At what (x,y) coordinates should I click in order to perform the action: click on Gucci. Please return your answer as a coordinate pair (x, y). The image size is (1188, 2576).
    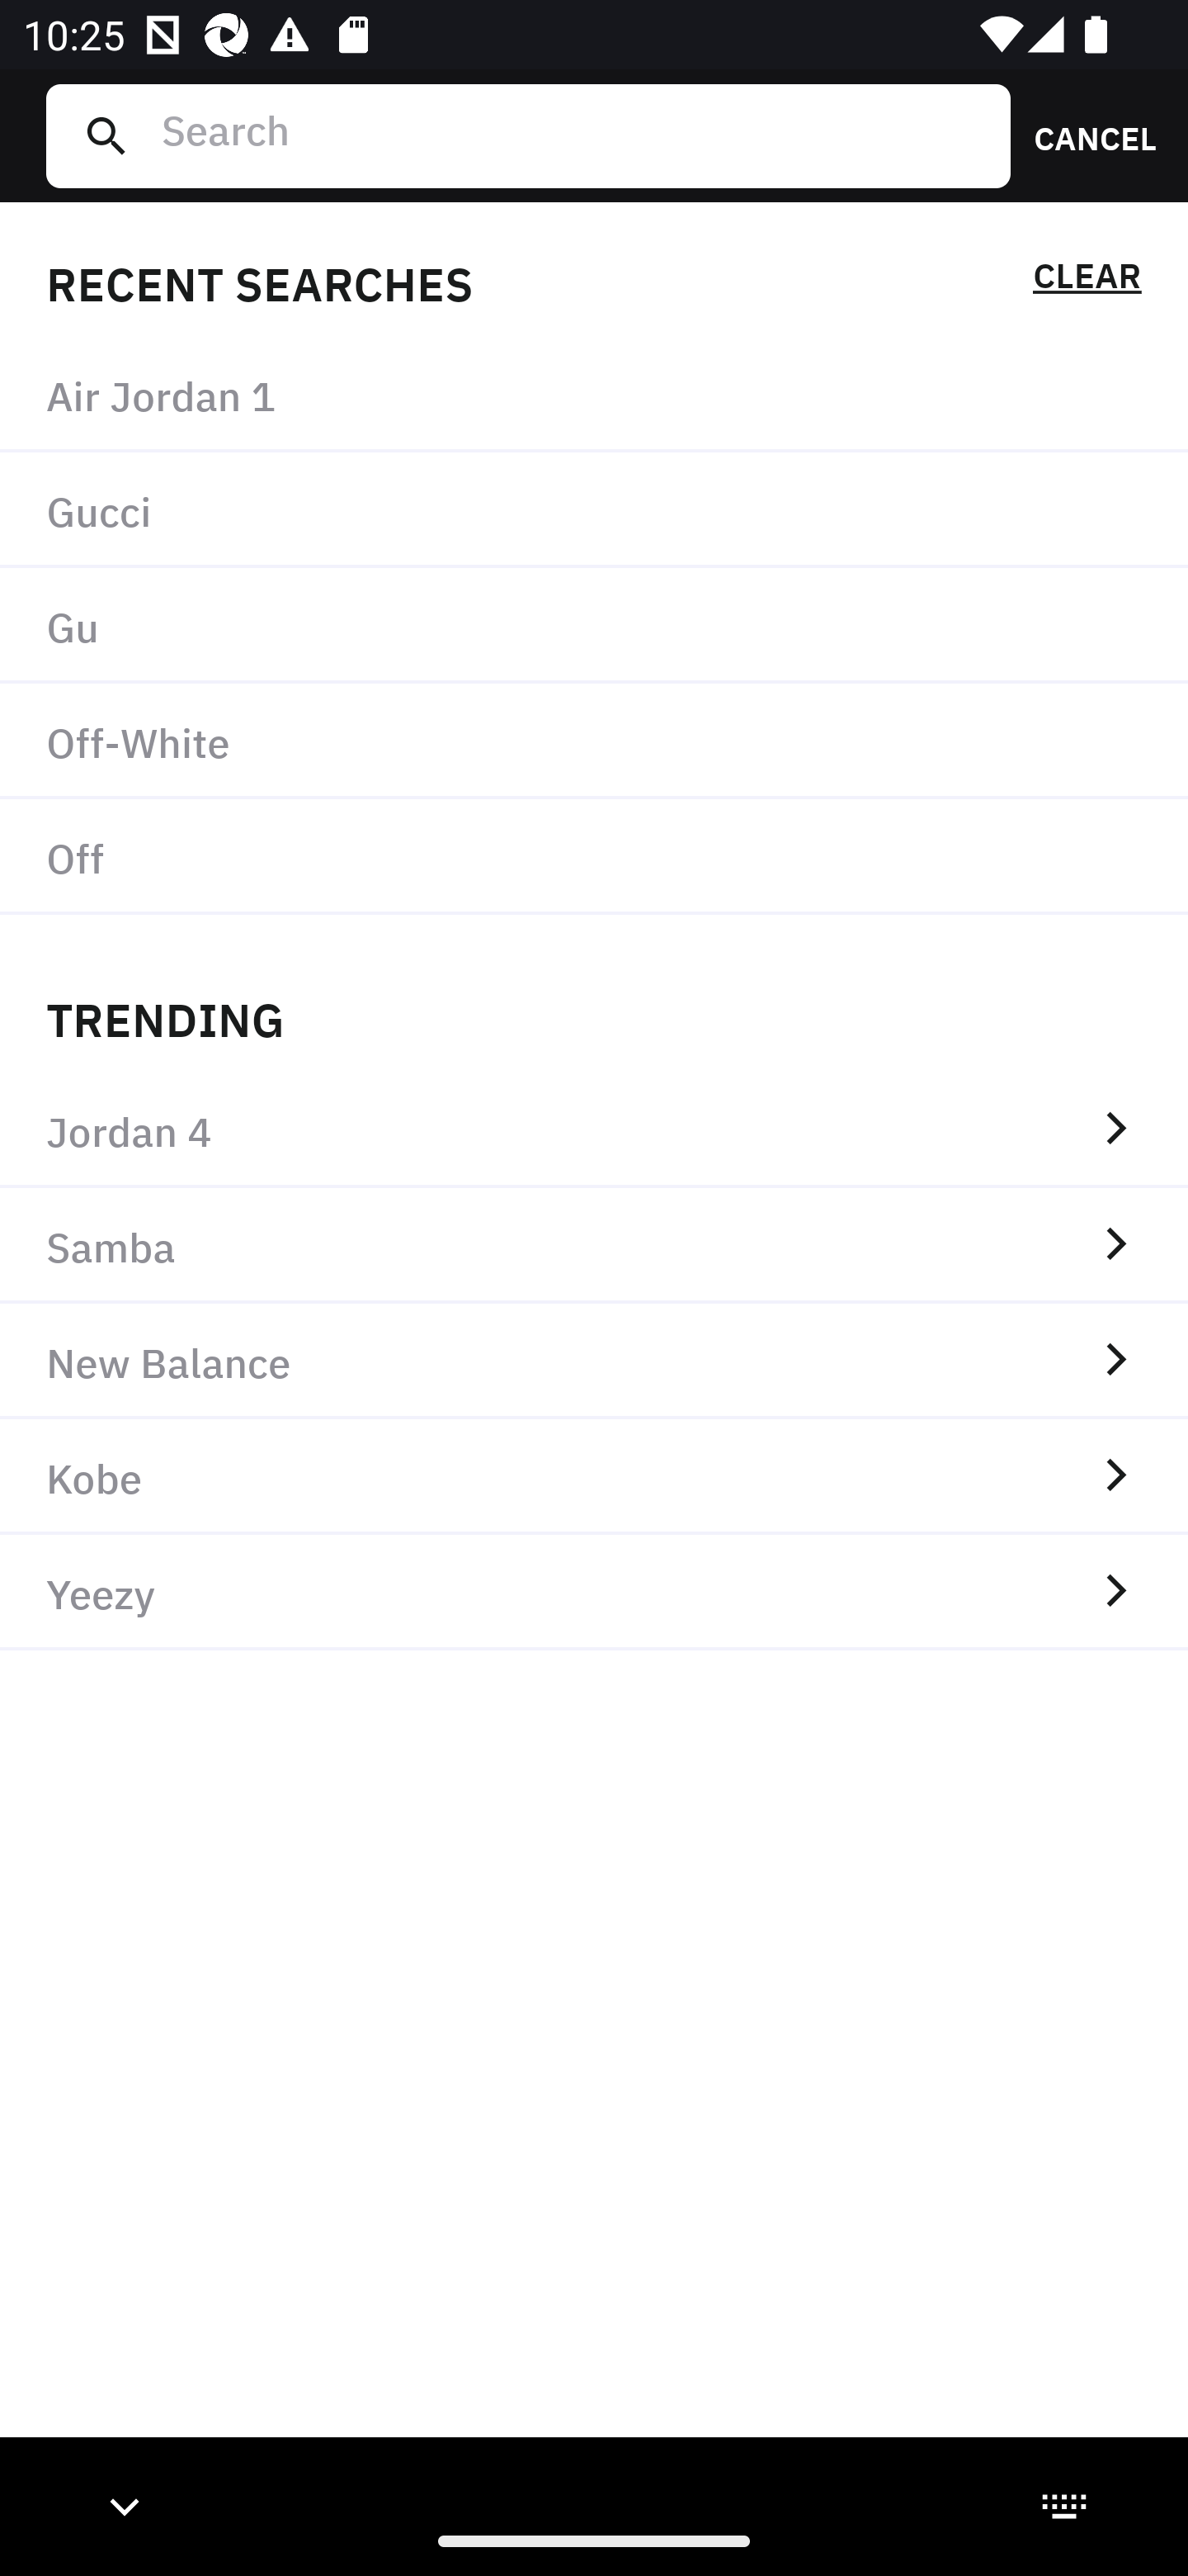
    Looking at the image, I should click on (594, 511).